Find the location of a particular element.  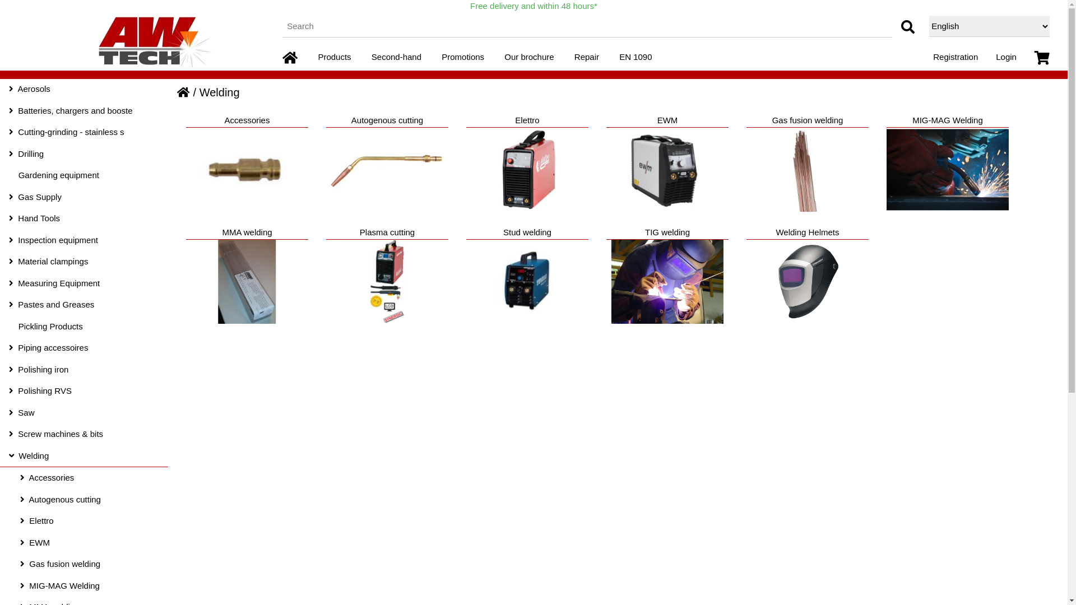

Accessories is located at coordinates (247, 170).